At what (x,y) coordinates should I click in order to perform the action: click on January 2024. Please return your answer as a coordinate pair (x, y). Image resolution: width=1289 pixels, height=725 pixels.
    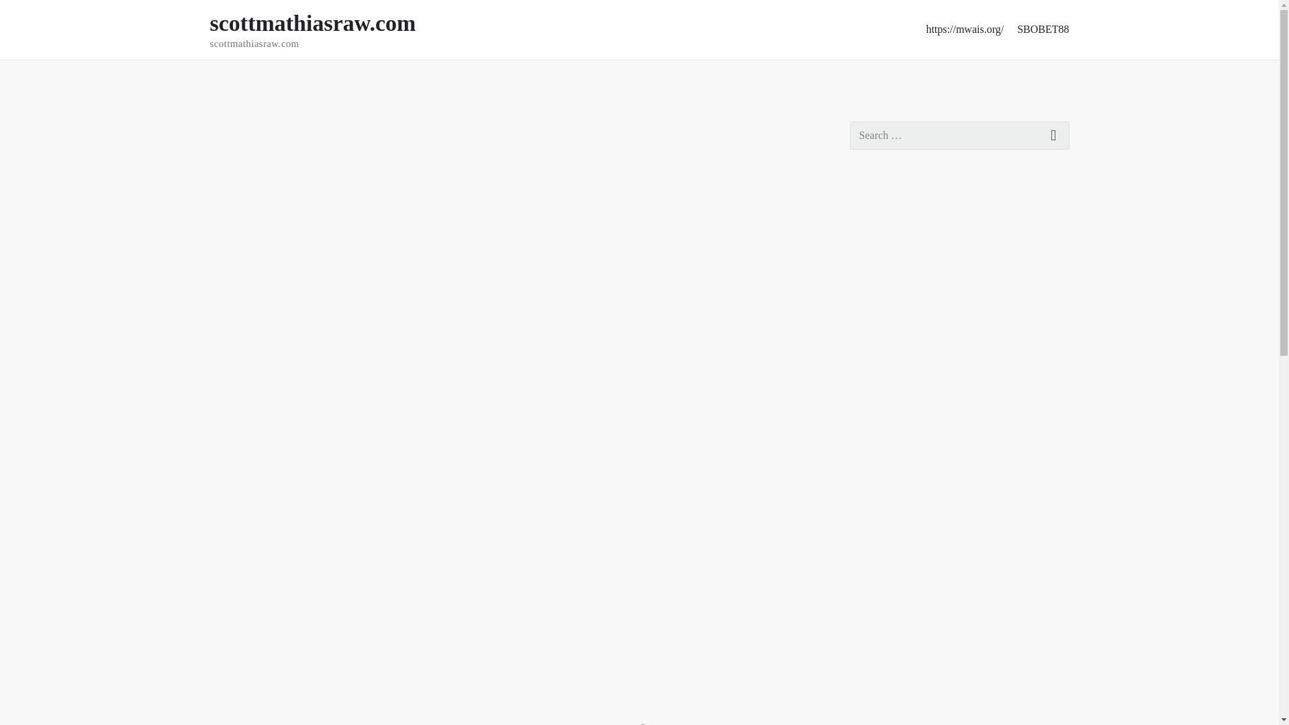
    Looking at the image, I should click on (879, 395).